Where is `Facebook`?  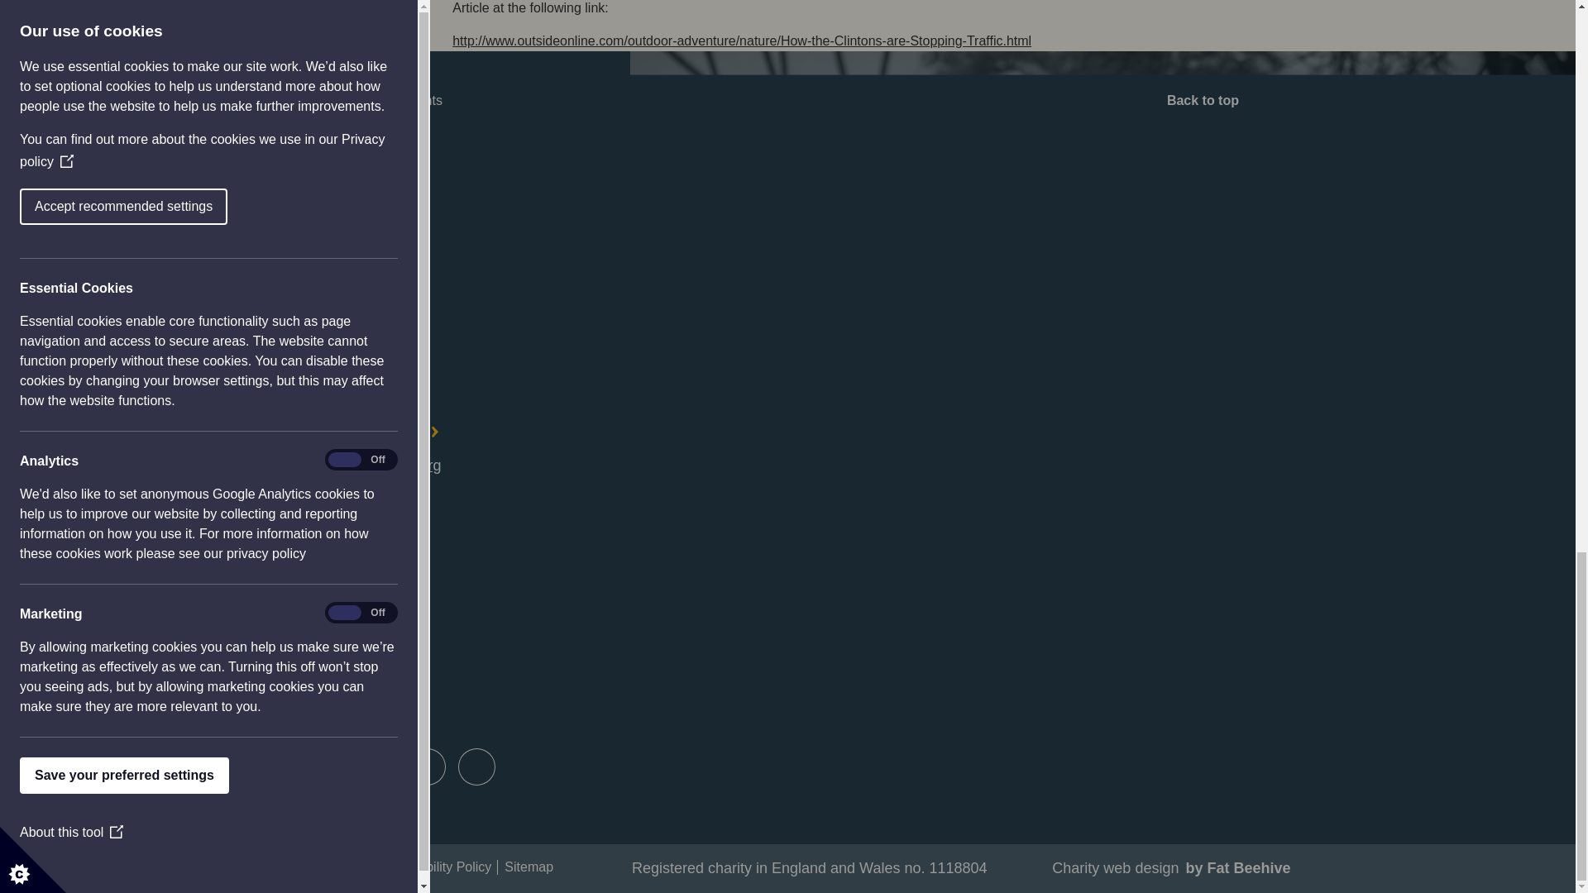
Facebook is located at coordinates (278, 766).